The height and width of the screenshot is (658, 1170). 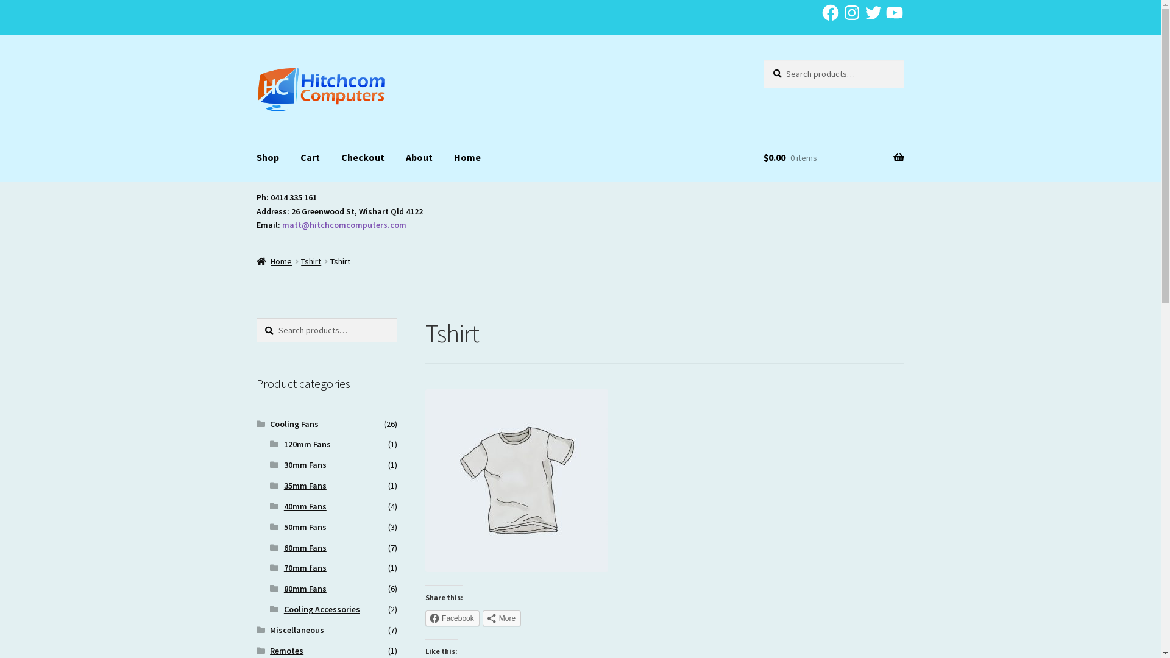 What do you see at coordinates (307, 444) in the screenshot?
I see `120mm Fans` at bounding box center [307, 444].